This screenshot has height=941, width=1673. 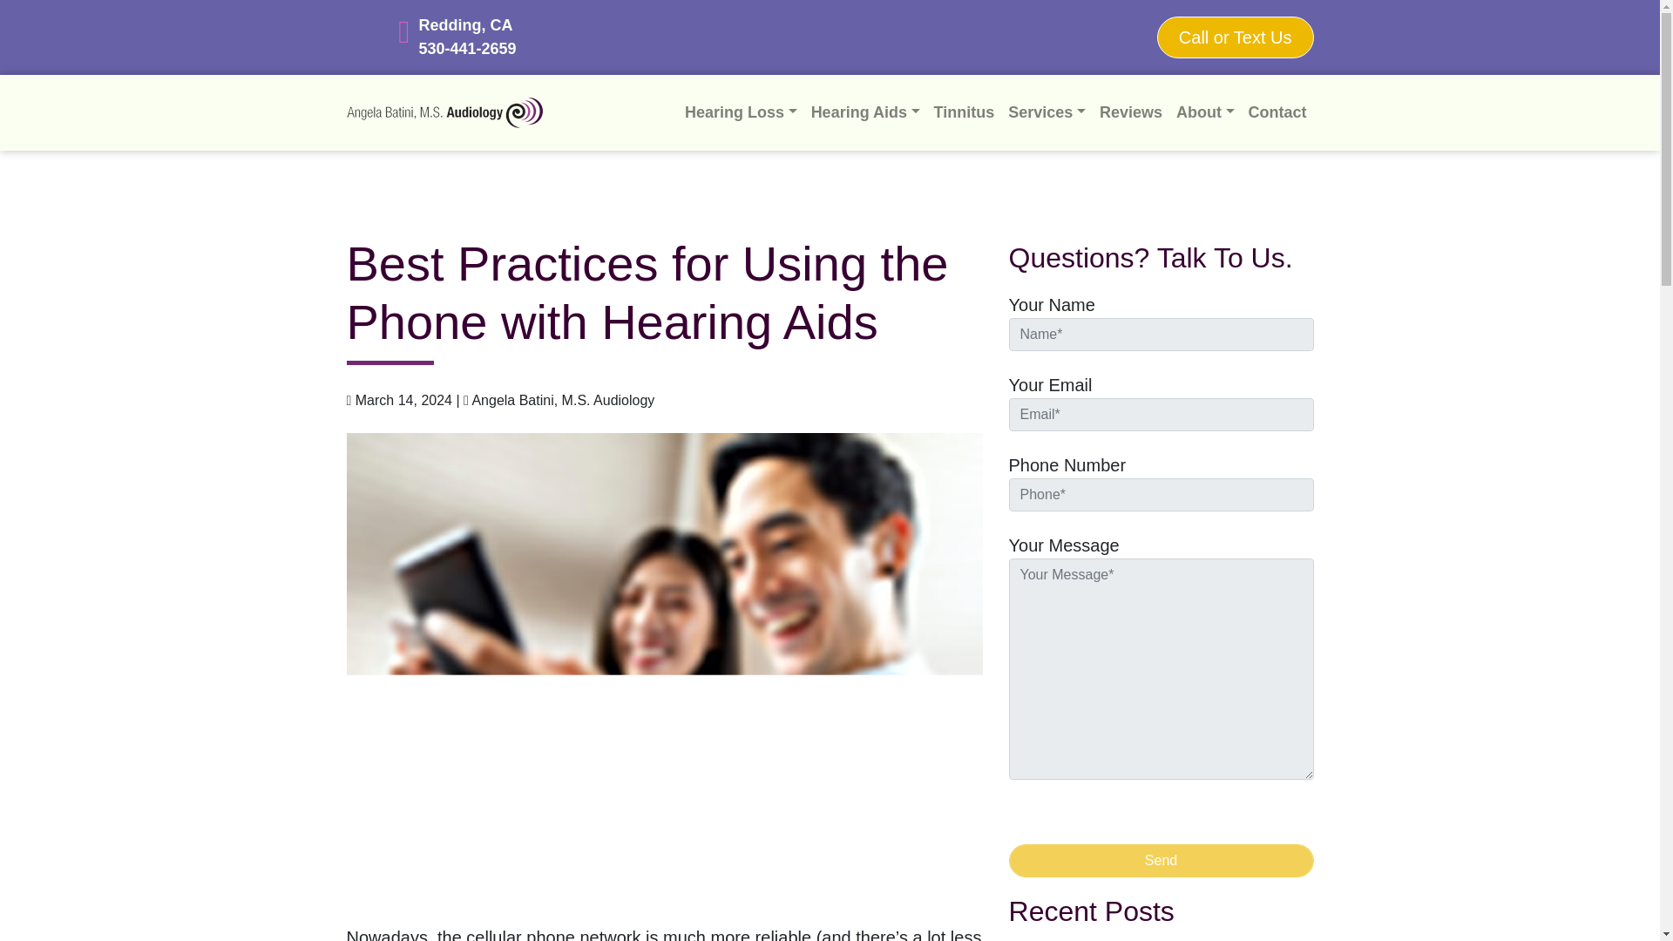 I want to click on About, so click(x=1205, y=113).